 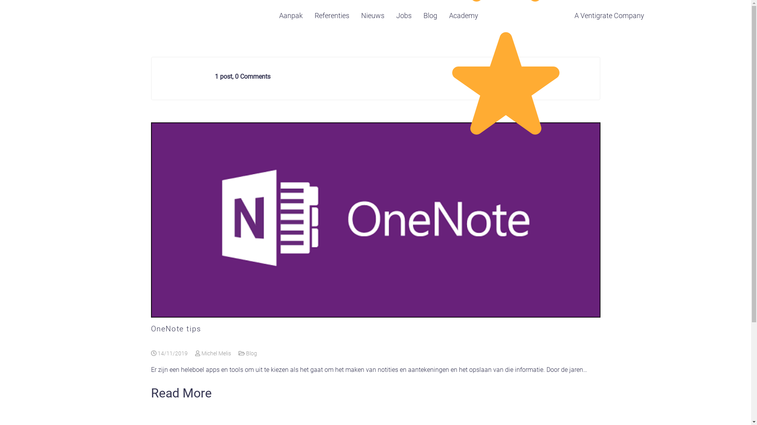 What do you see at coordinates (610, 16) in the screenshot?
I see `A Ventigrate Company` at bounding box center [610, 16].